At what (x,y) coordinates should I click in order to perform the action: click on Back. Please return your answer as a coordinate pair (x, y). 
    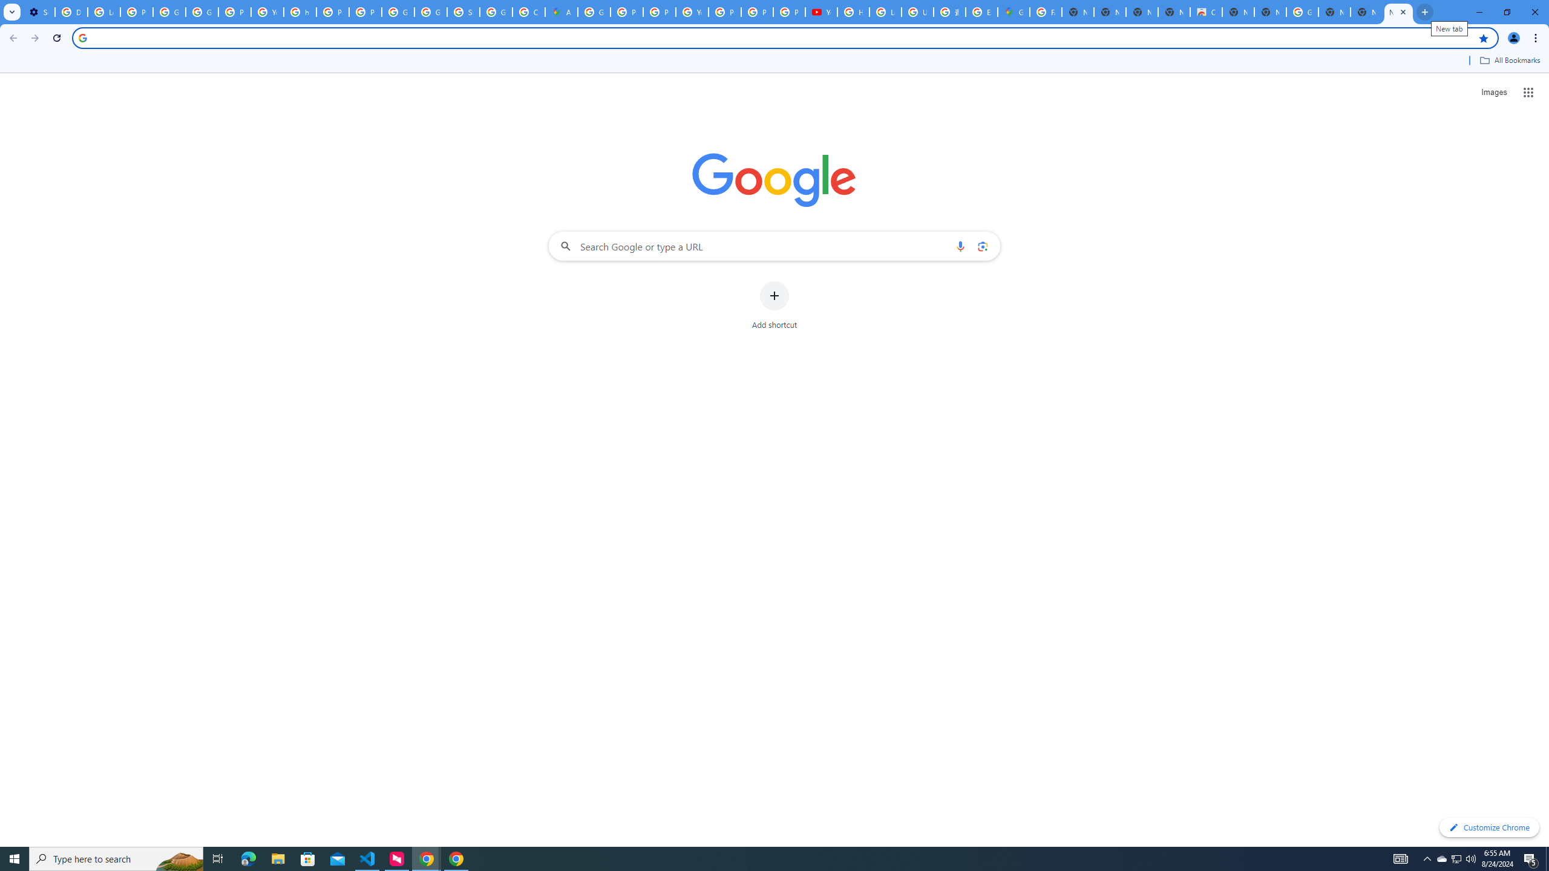
    Looking at the image, I should click on (11, 38).